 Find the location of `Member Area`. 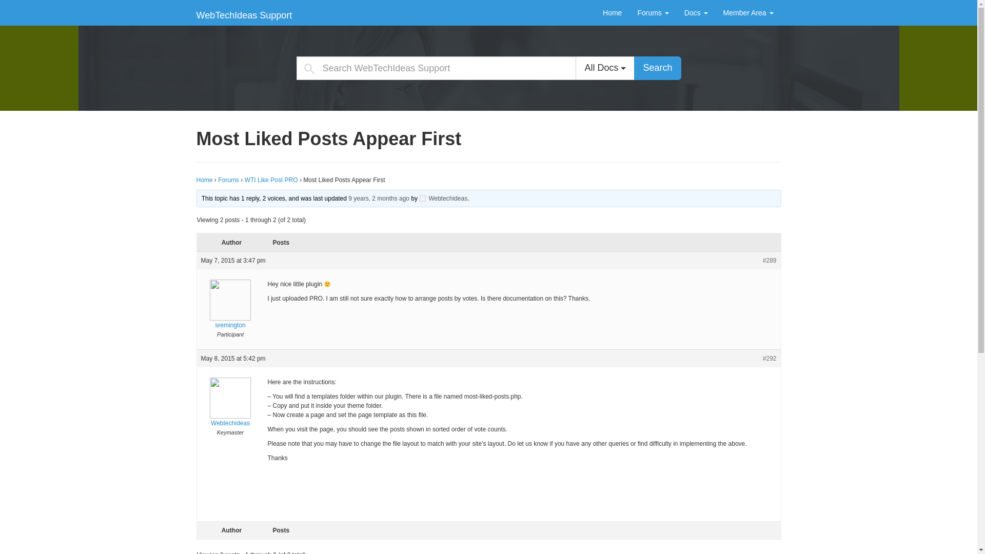

Member Area is located at coordinates (748, 12).